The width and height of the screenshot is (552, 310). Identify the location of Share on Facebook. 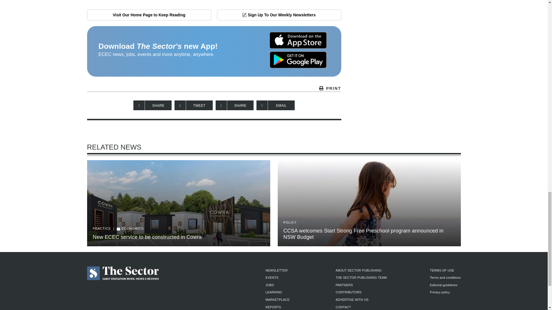
(152, 105).